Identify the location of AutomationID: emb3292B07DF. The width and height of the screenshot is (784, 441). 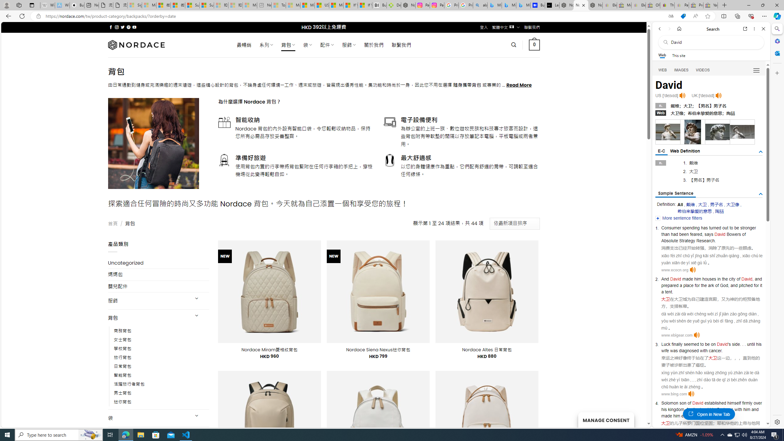
(742, 132).